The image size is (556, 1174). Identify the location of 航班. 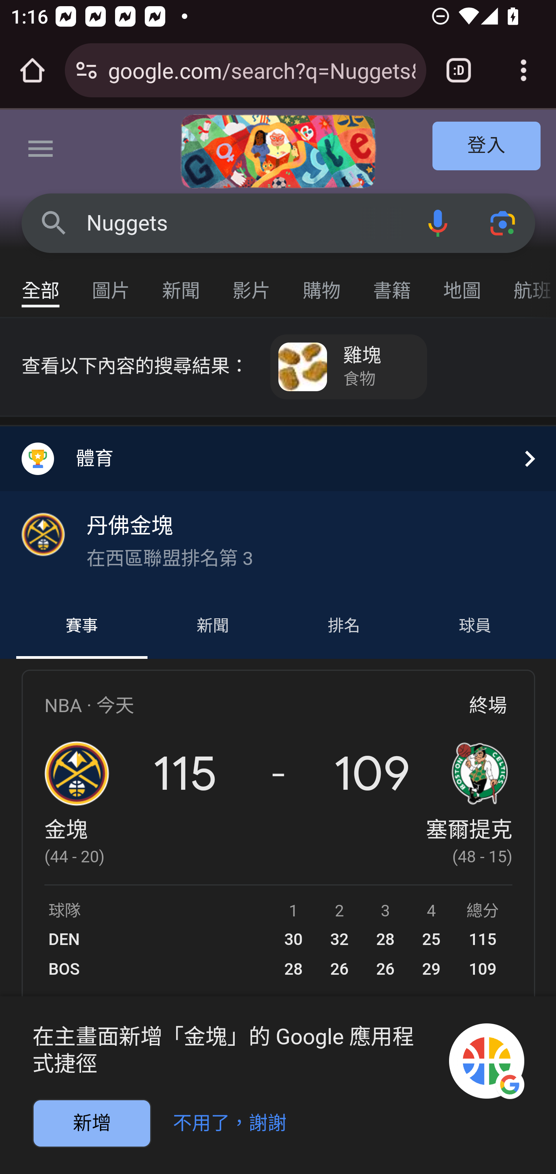
(527, 283).